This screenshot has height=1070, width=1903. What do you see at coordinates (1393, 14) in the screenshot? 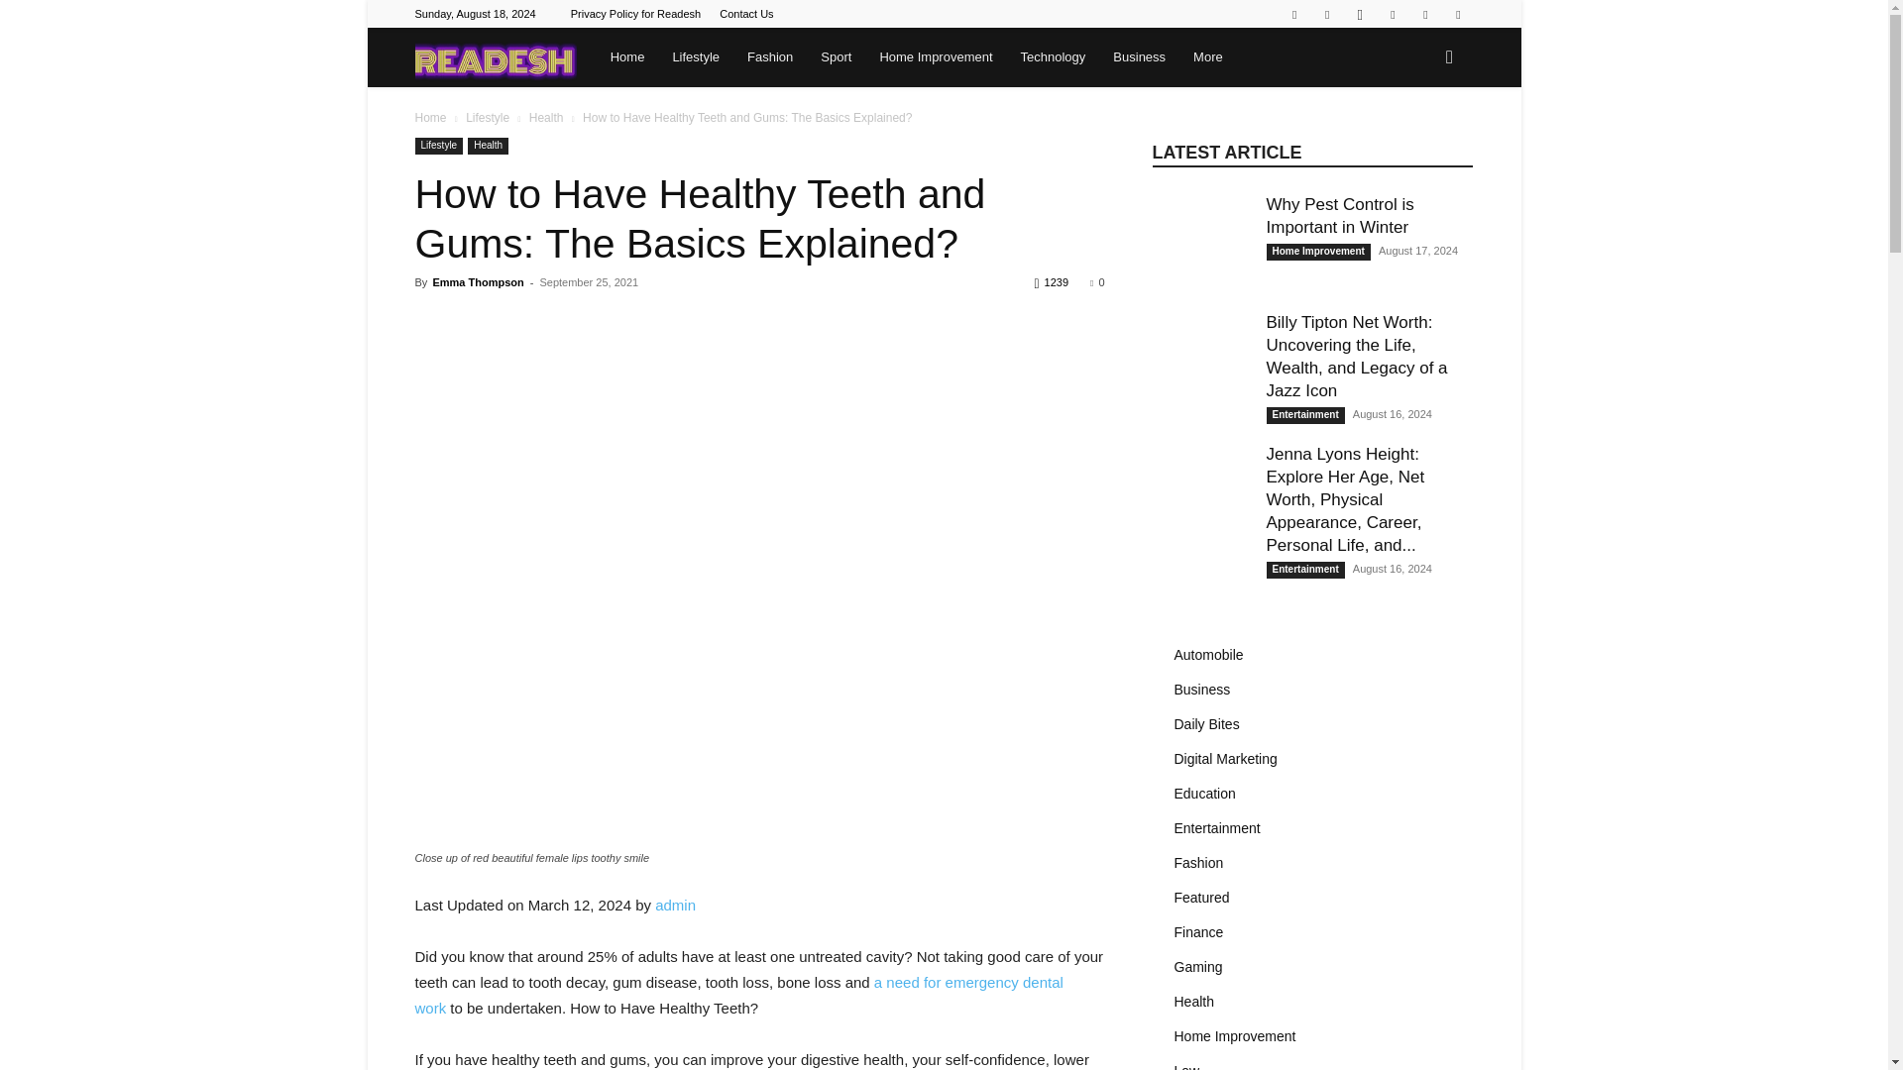
I see `Twitter` at bounding box center [1393, 14].